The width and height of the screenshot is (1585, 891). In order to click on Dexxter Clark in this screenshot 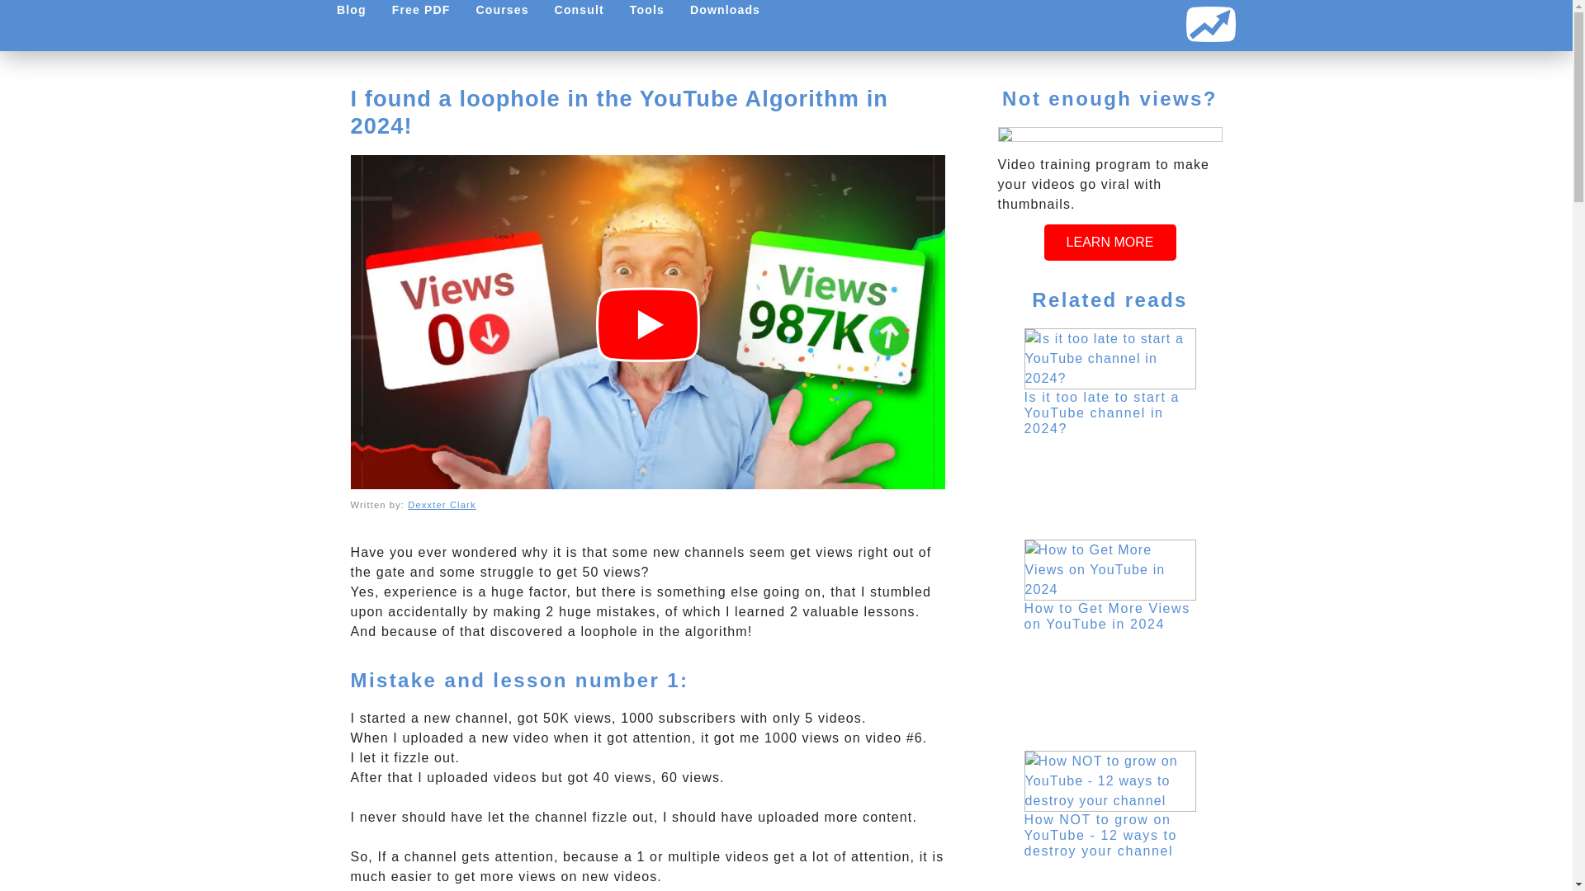, I will do `click(441, 504)`.